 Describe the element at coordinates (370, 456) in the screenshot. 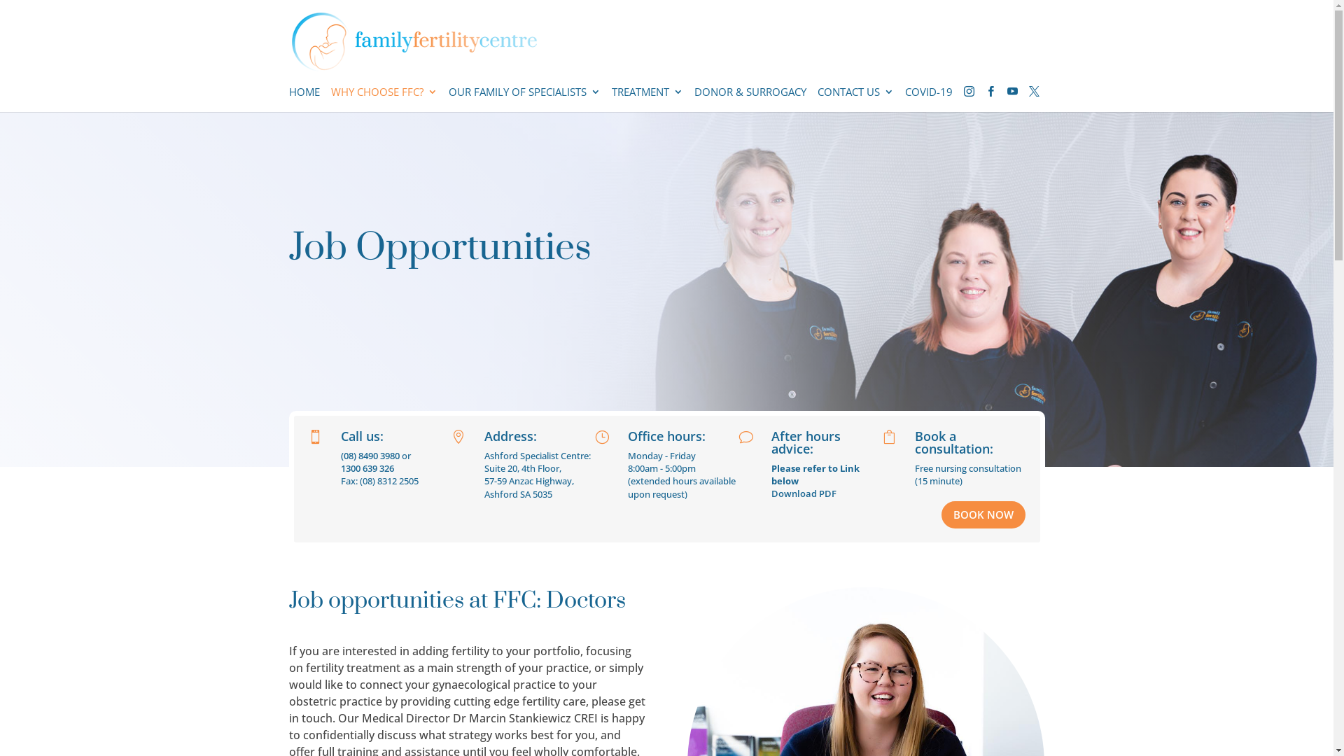

I see `(08) 8490 3980` at that location.